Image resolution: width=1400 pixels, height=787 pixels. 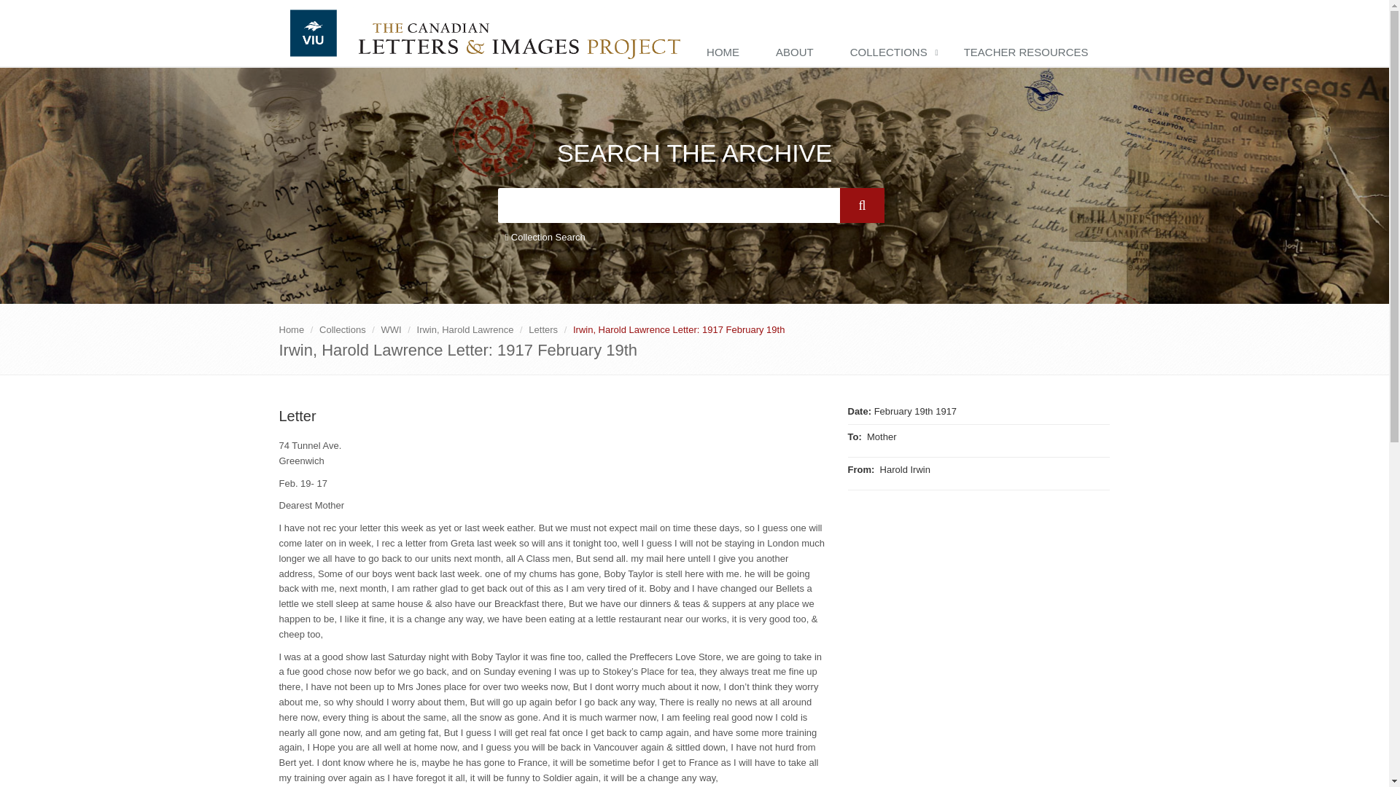 What do you see at coordinates (542, 329) in the screenshot?
I see `Letters` at bounding box center [542, 329].